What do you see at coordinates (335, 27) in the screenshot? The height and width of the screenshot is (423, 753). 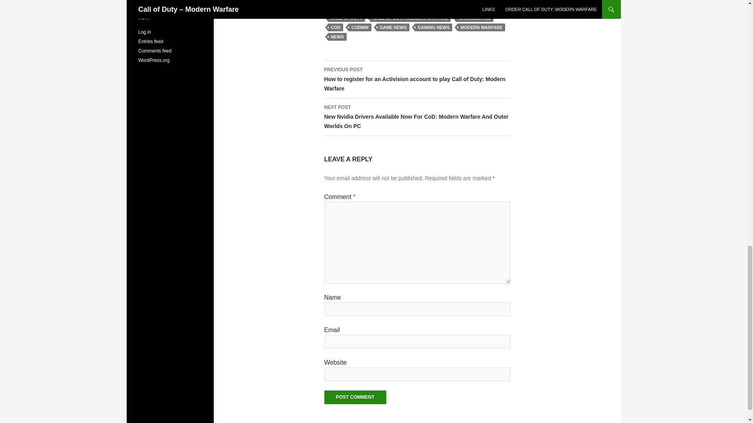 I see `COD` at bounding box center [335, 27].